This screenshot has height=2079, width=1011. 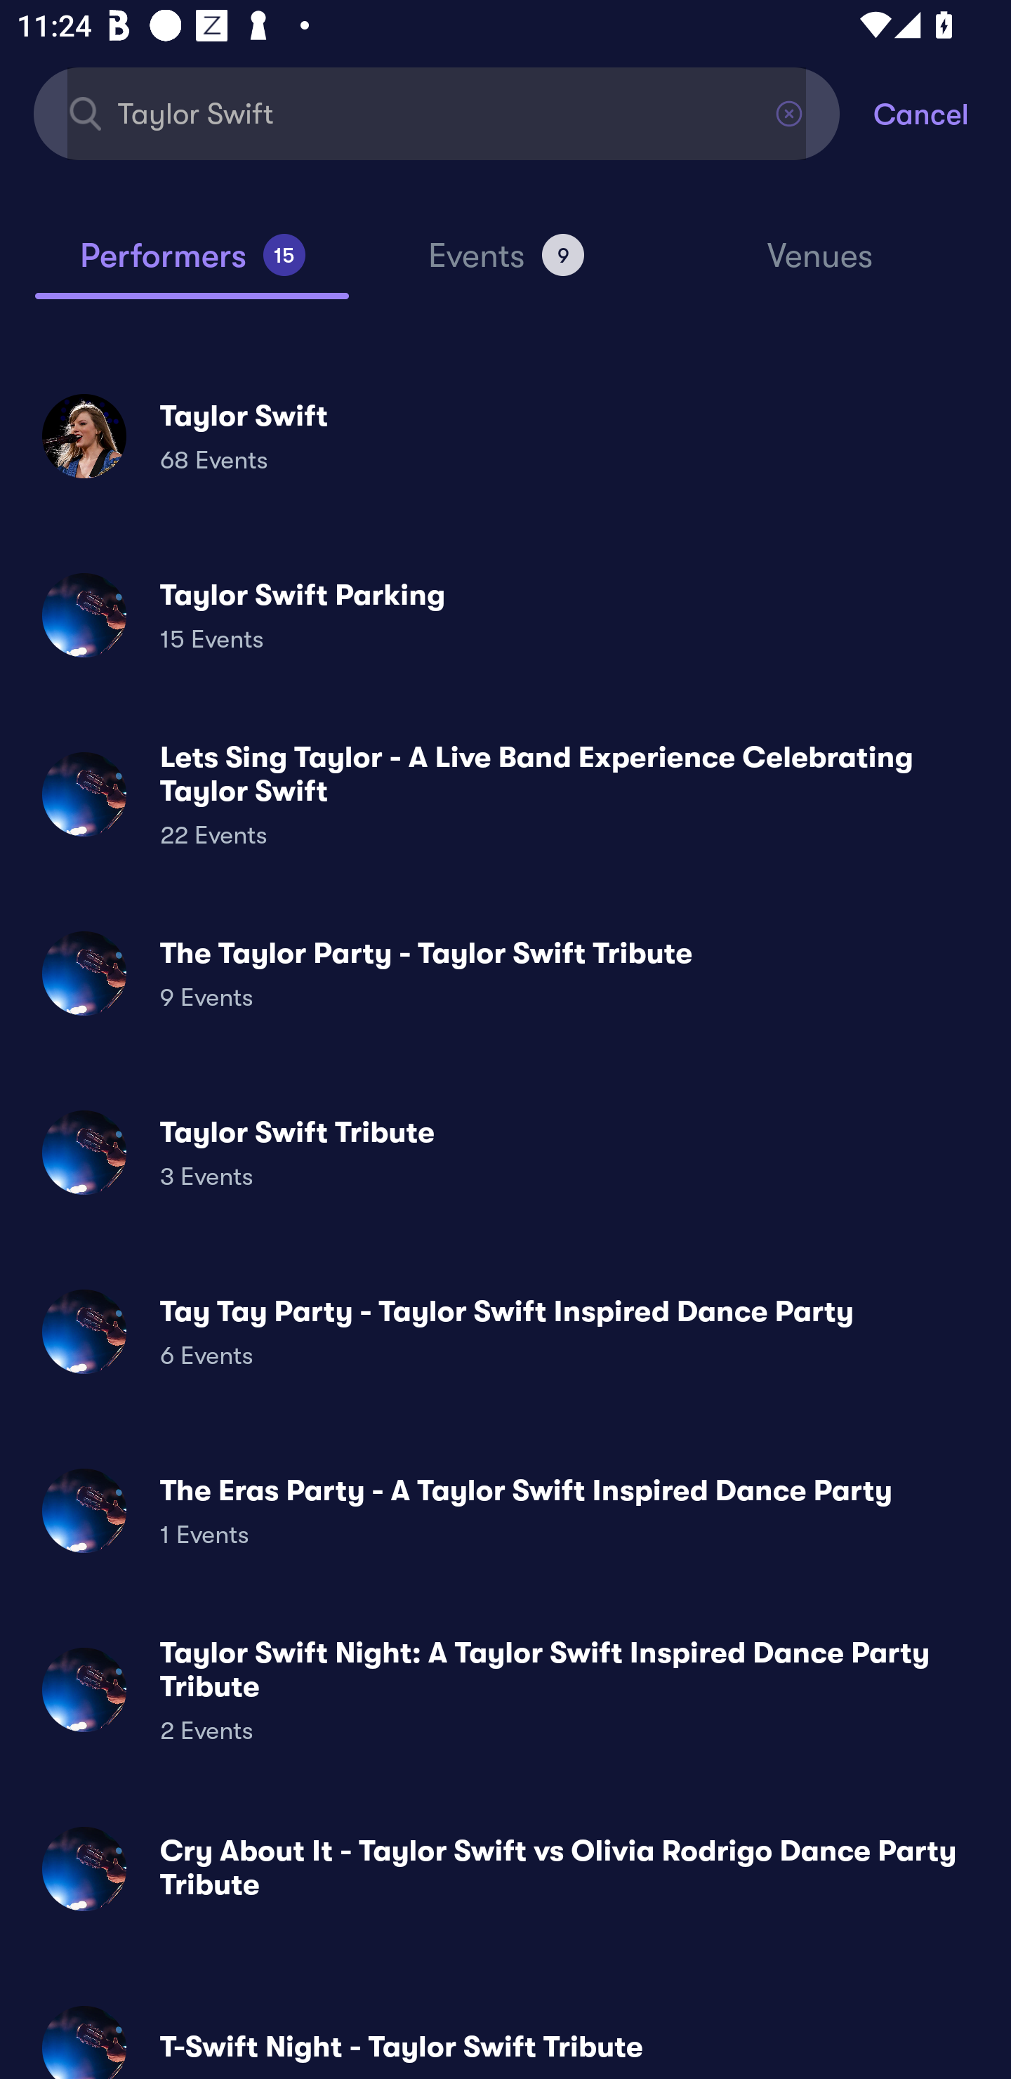 I want to click on Taylor Swift Tribute 3 Events, so click(x=505, y=1153).